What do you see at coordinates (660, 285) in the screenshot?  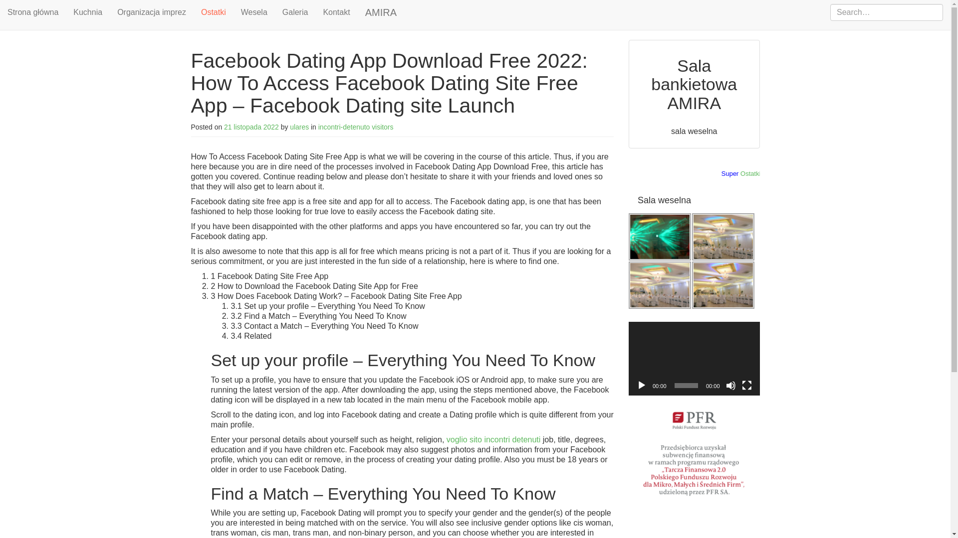 I see `sala weselna warszawa  trocka` at bounding box center [660, 285].